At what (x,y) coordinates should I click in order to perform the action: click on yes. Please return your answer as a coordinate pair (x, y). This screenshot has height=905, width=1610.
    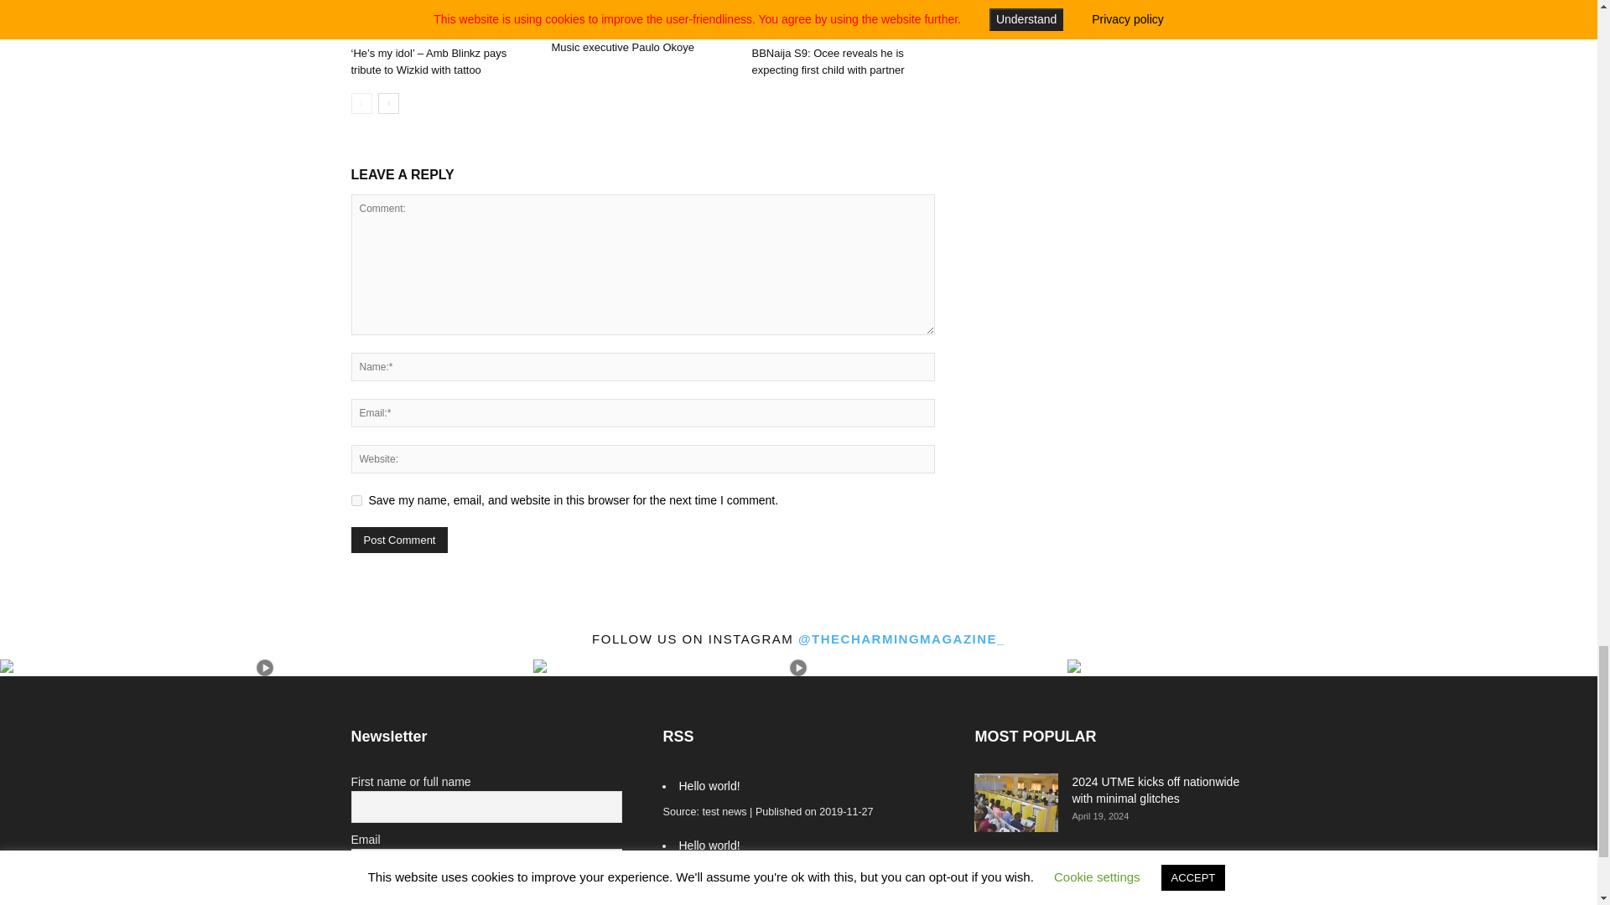
    Looking at the image, I should click on (356, 499).